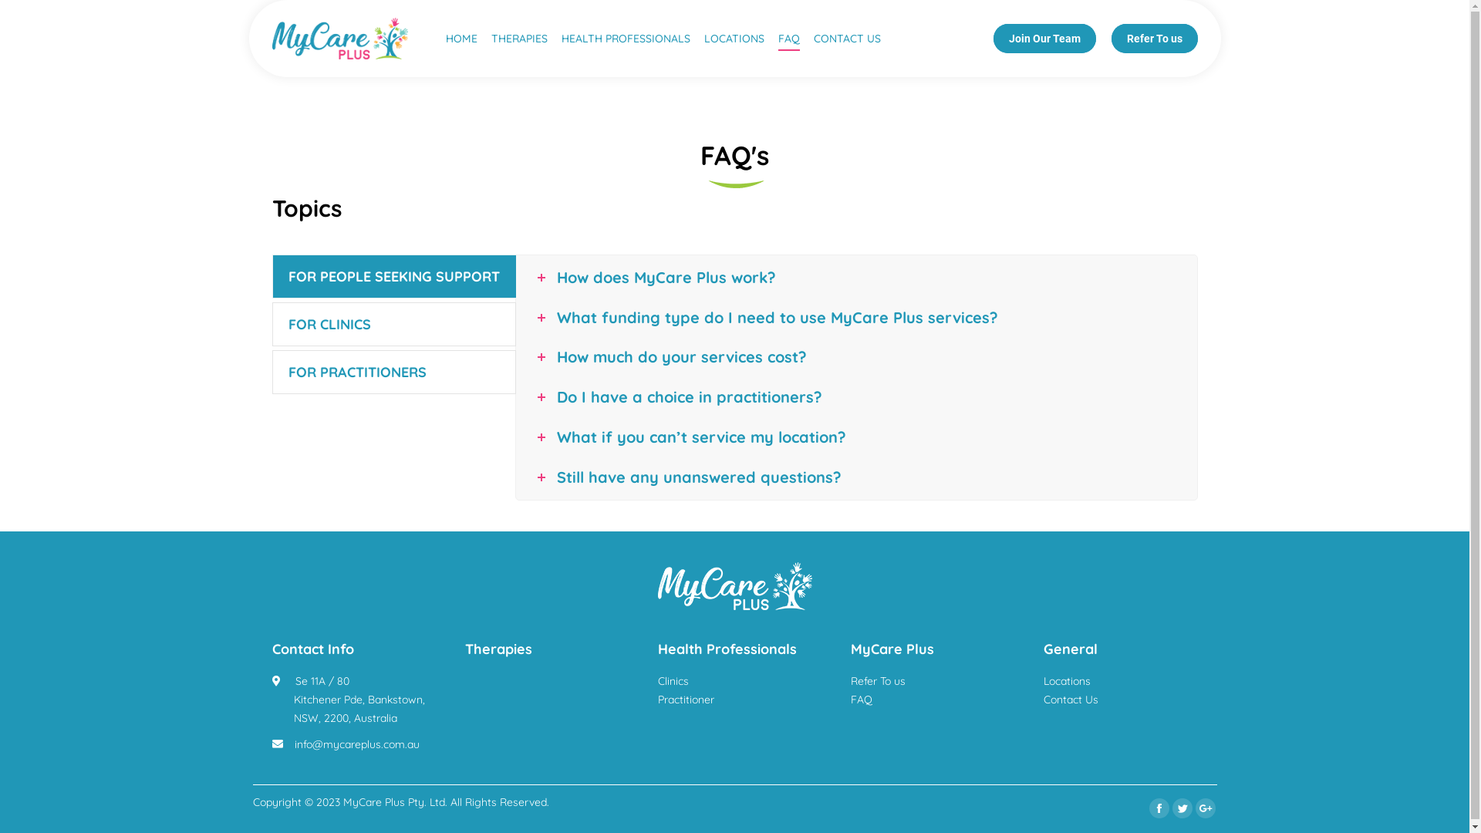 The height and width of the screenshot is (833, 1481). What do you see at coordinates (1154, 39) in the screenshot?
I see `Refer To us` at bounding box center [1154, 39].